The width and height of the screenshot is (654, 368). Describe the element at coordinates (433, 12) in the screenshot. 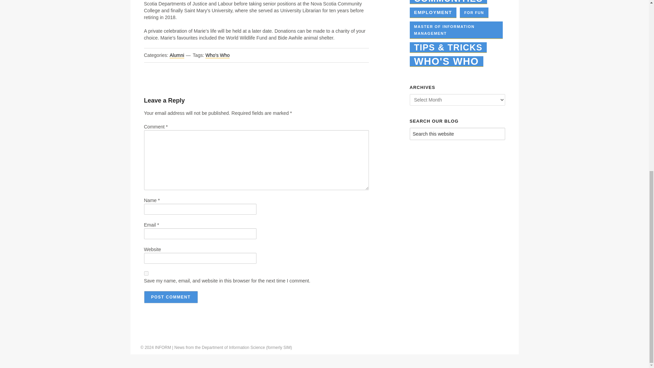

I see `EMPLOYMENT` at that location.